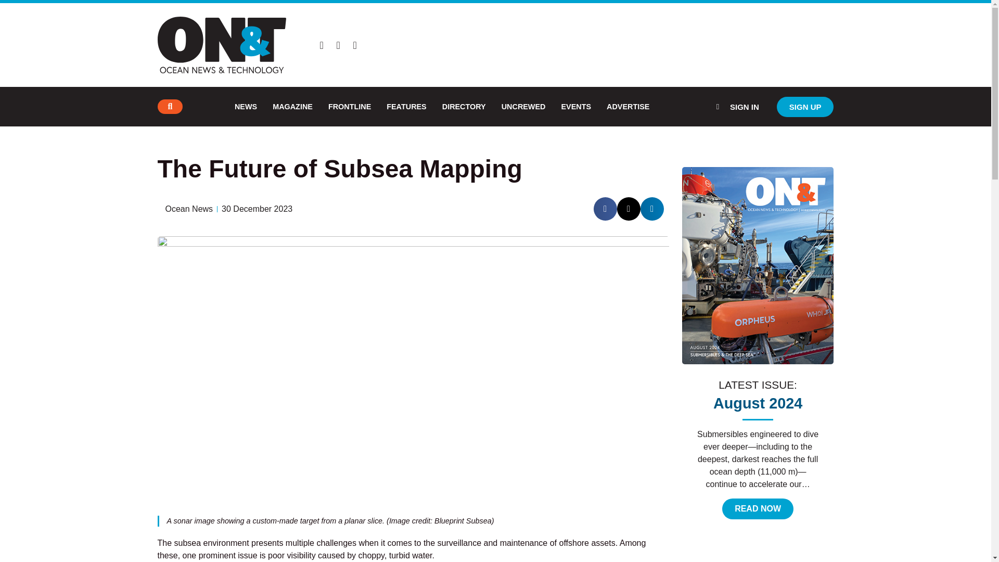  I want to click on NEWS, so click(246, 106).